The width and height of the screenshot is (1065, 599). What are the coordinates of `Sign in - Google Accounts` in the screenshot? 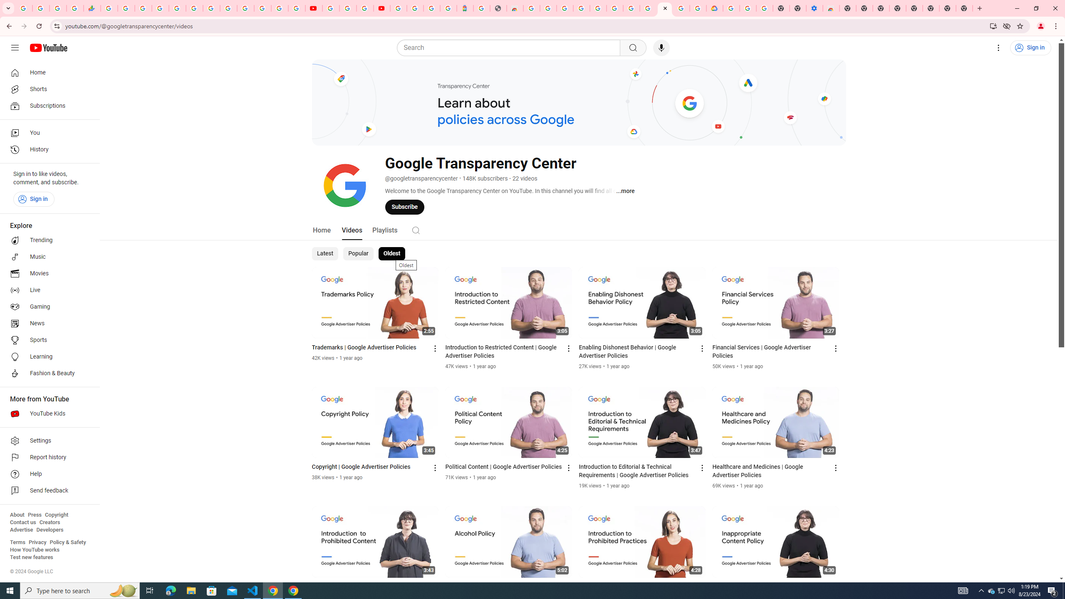 It's located at (245, 8).